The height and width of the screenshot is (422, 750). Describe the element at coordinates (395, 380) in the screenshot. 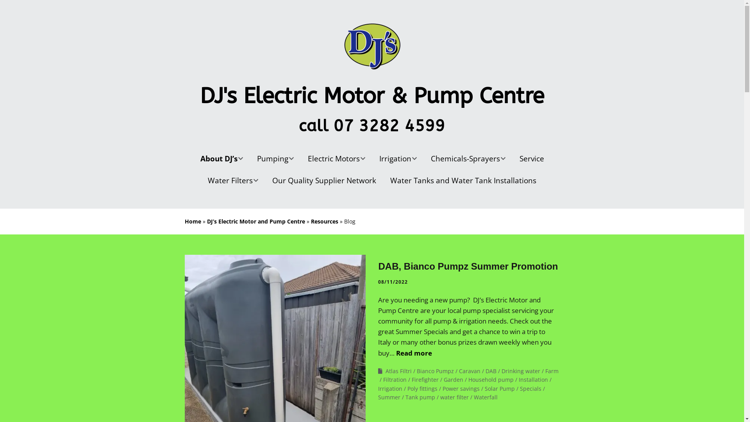

I see `Filtration` at that location.